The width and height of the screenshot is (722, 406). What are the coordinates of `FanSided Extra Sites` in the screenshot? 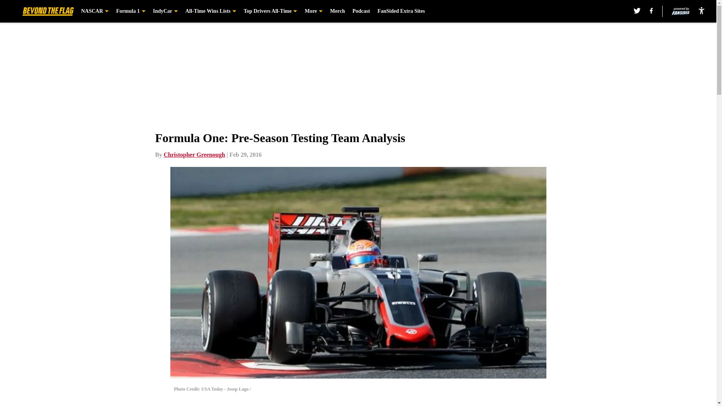 It's located at (401, 11).